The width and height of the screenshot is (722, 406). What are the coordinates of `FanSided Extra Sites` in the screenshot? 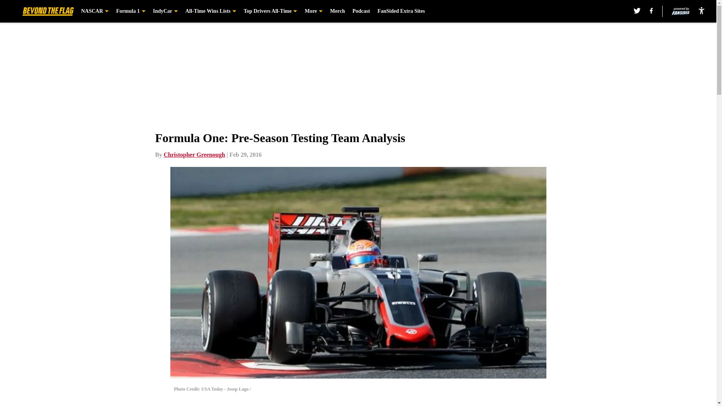 It's located at (401, 11).